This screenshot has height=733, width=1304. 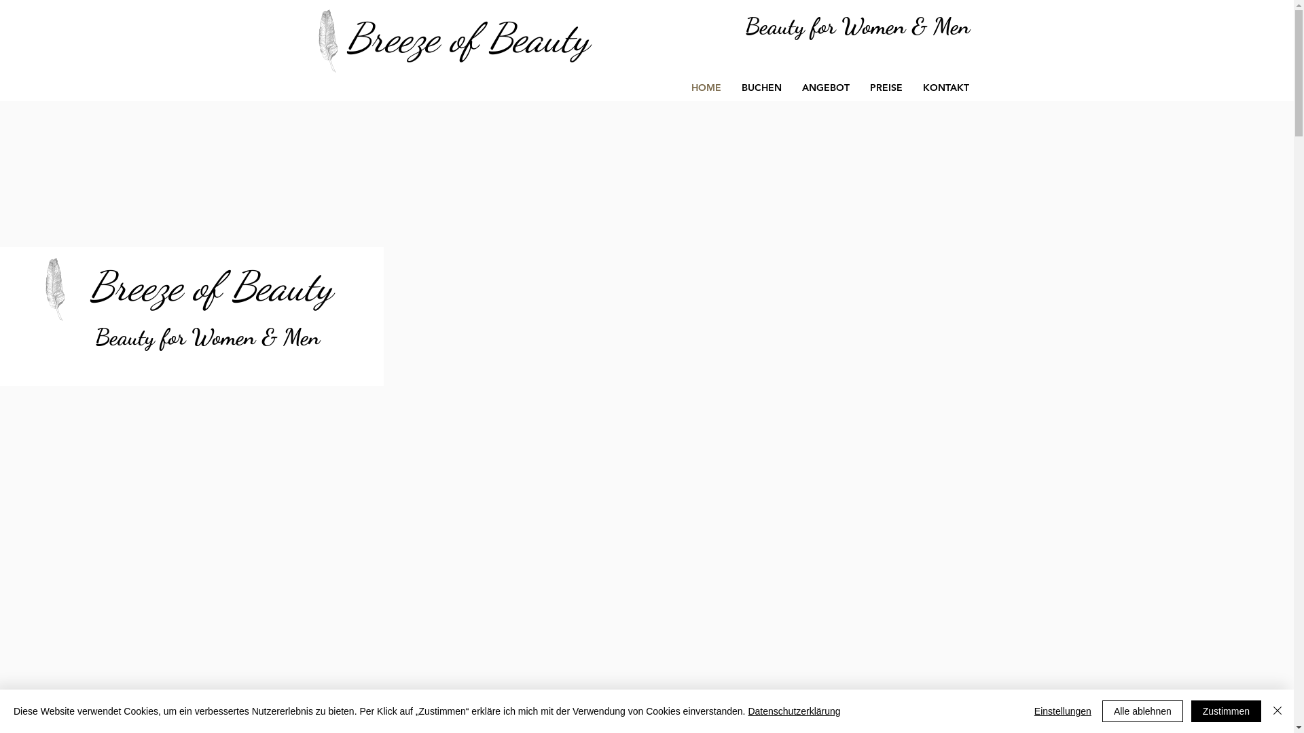 What do you see at coordinates (886, 88) in the screenshot?
I see `PREISE` at bounding box center [886, 88].